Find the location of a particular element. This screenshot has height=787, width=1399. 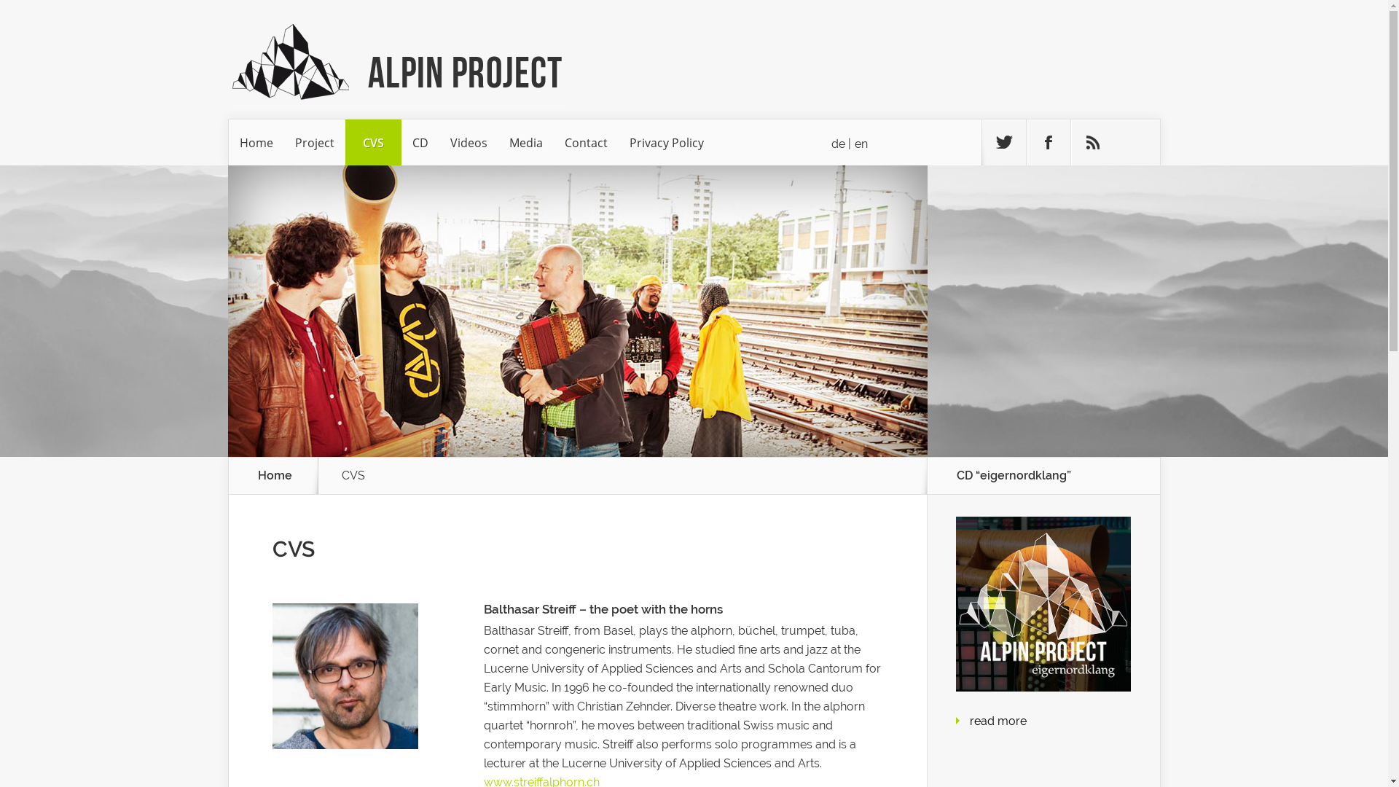

Follow us on Twitter is located at coordinates (1004, 143).